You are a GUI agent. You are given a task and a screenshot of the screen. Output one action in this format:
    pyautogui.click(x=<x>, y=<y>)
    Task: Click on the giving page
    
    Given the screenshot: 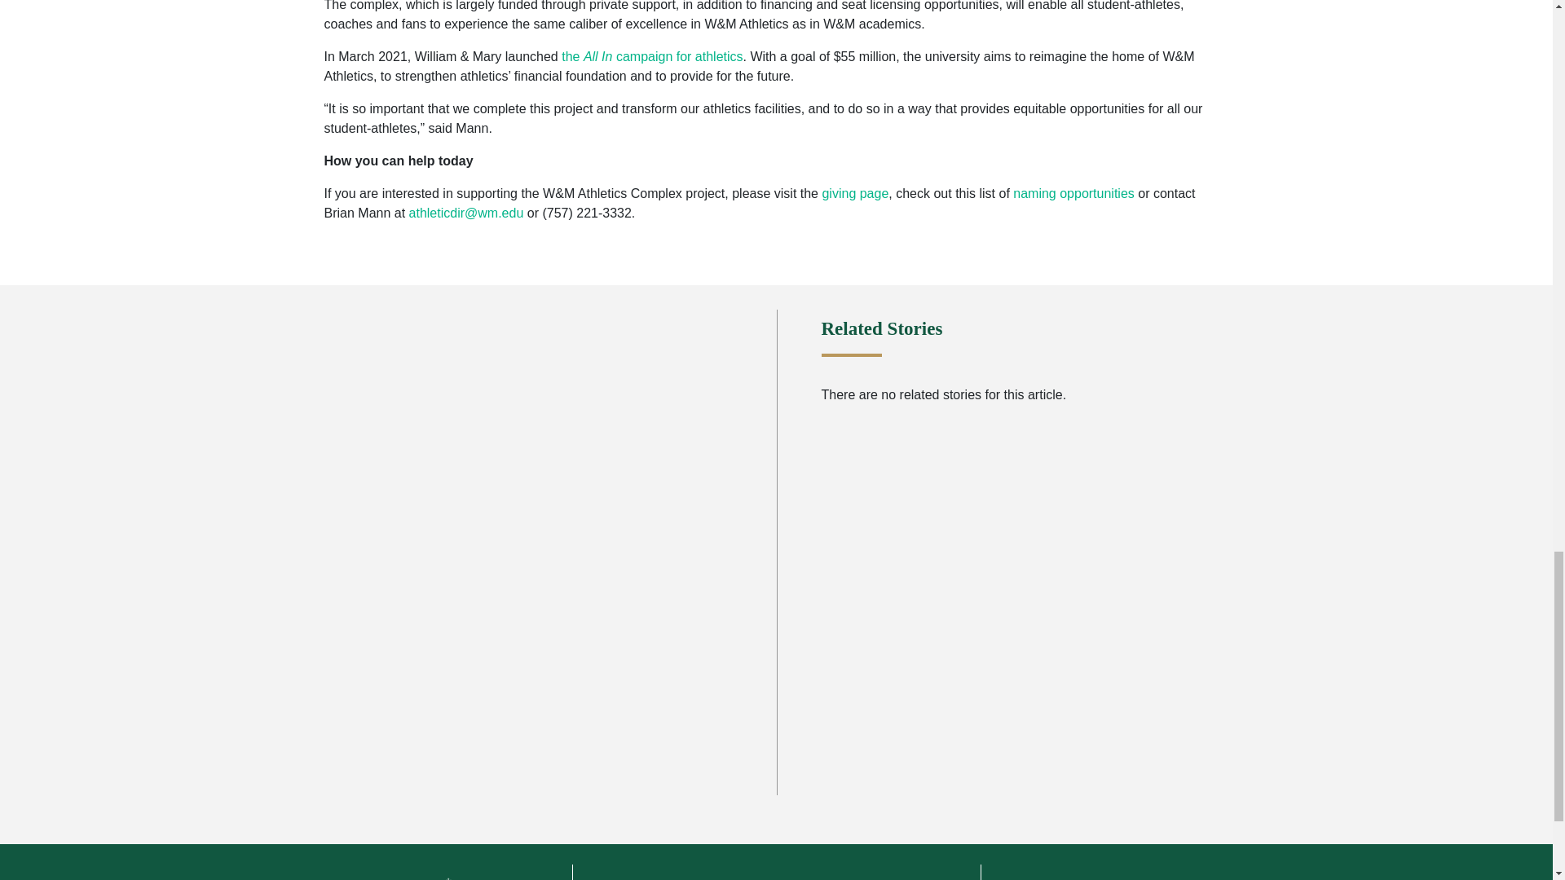 What is the action you would take?
    pyautogui.click(x=855, y=193)
    